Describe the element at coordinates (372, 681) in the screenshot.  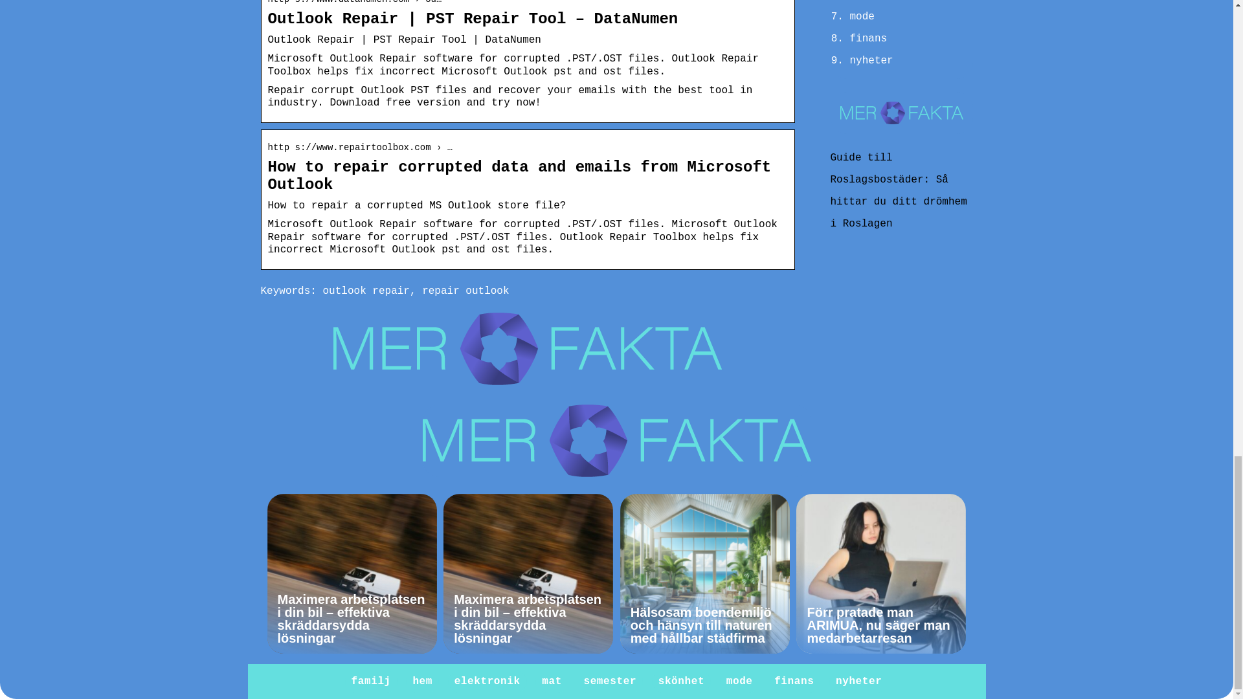
I see `familj` at that location.